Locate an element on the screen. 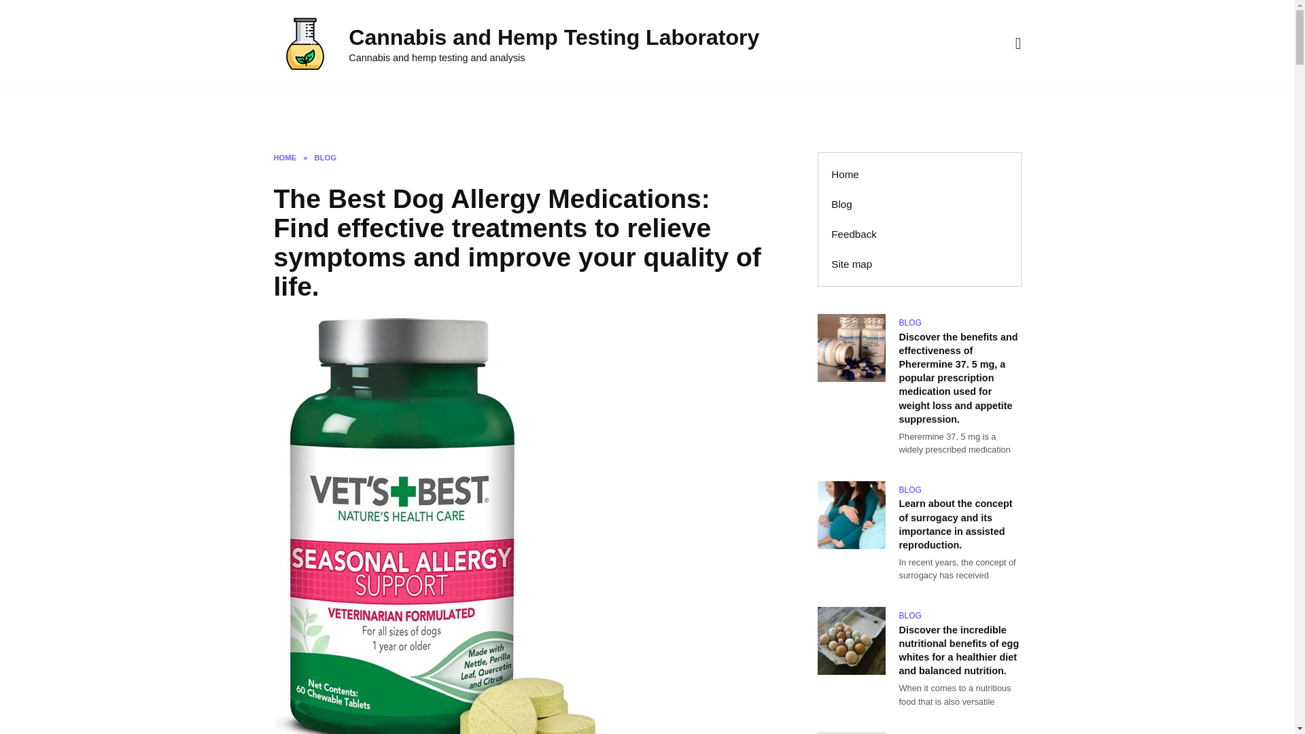  Feedback is located at coordinates (396, 110).